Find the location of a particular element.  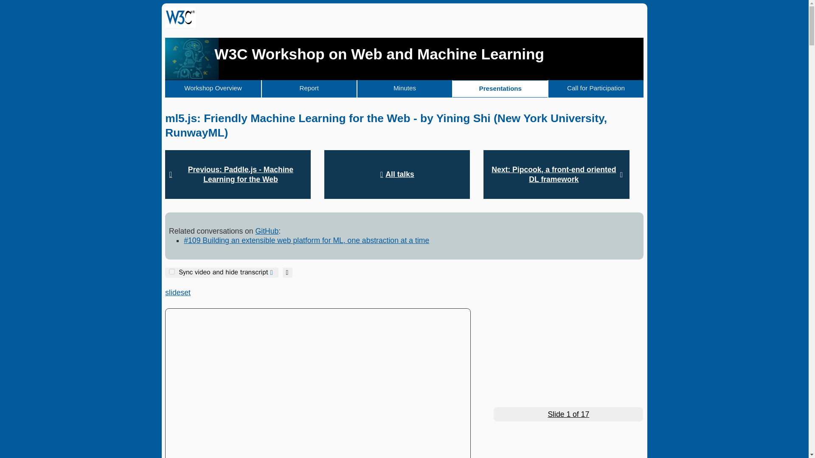

All talks is located at coordinates (397, 174).